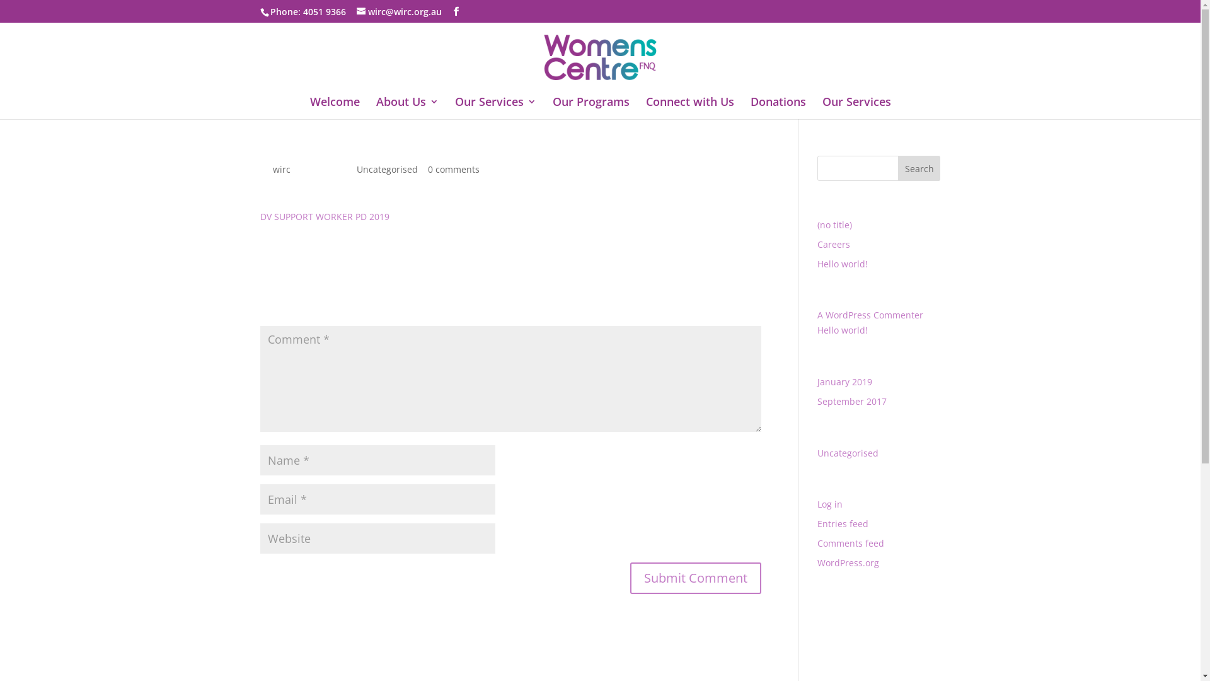 Image resolution: width=1210 pixels, height=681 pixels. What do you see at coordinates (407, 108) in the screenshot?
I see `About Us` at bounding box center [407, 108].